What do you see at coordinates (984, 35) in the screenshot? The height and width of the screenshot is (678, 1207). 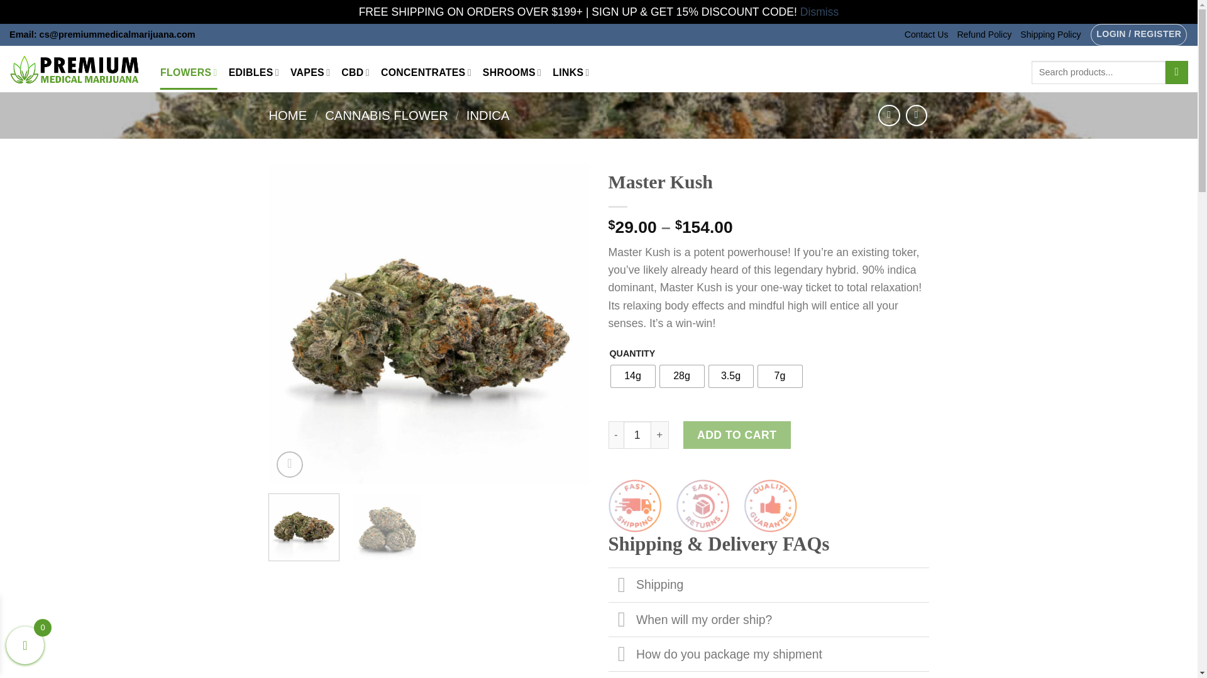 I see `Refund Policy` at bounding box center [984, 35].